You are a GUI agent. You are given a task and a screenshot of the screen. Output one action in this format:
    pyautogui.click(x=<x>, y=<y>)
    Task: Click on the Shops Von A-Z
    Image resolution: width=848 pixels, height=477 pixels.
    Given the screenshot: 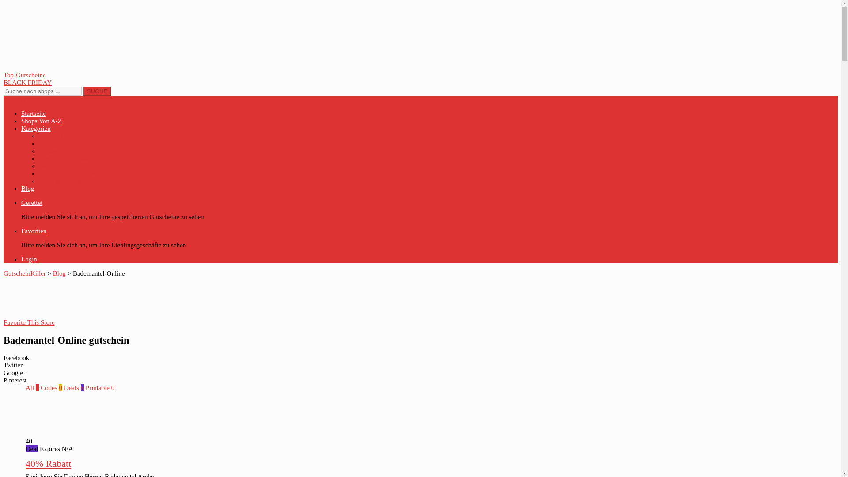 What is the action you would take?
    pyautogui.click(x=42, y=121)
    